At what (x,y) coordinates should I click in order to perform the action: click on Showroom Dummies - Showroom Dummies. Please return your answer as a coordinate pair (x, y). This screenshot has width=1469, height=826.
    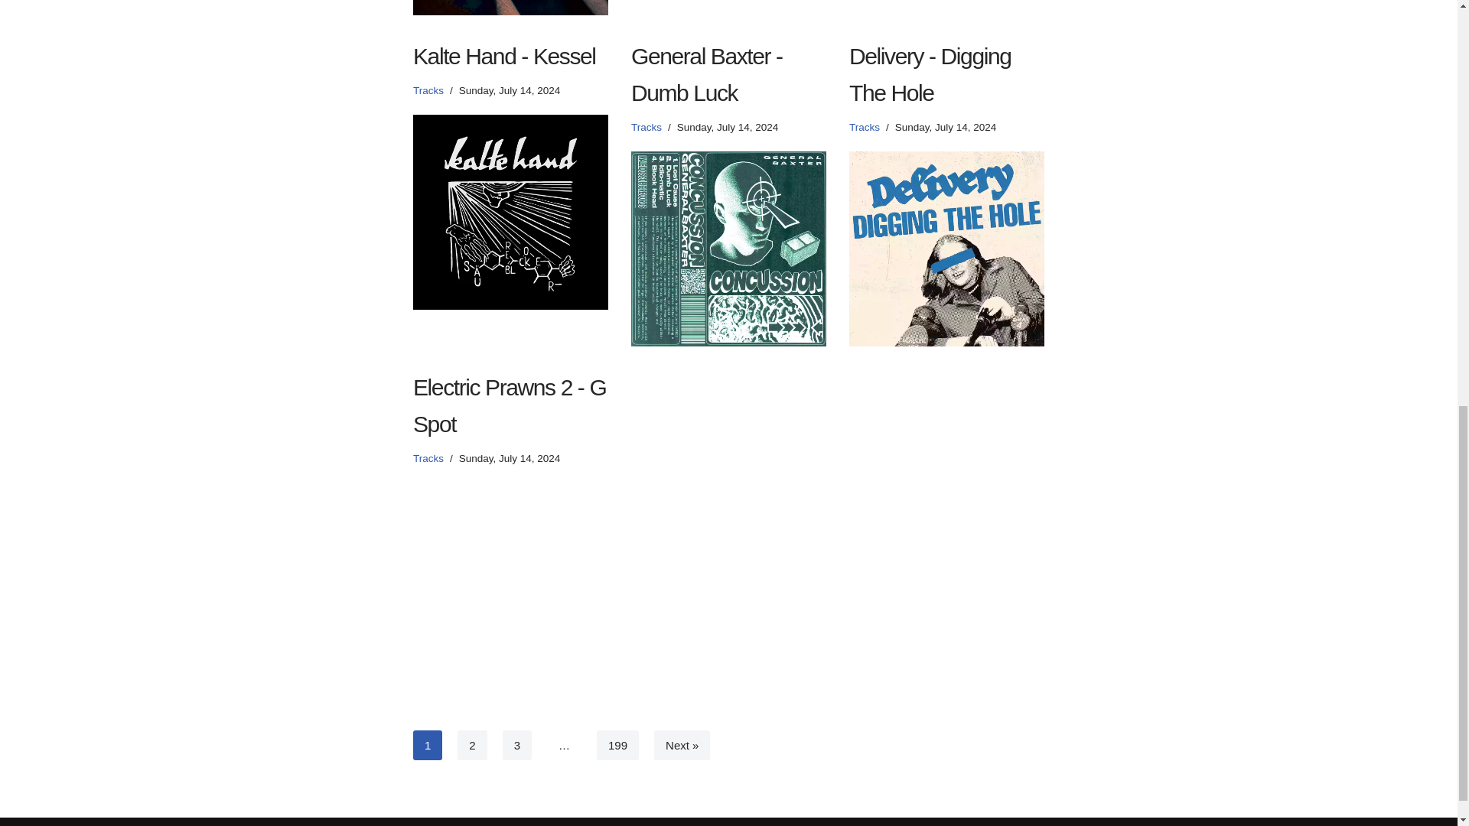
    Looking at the image, I should click on (510, 8).